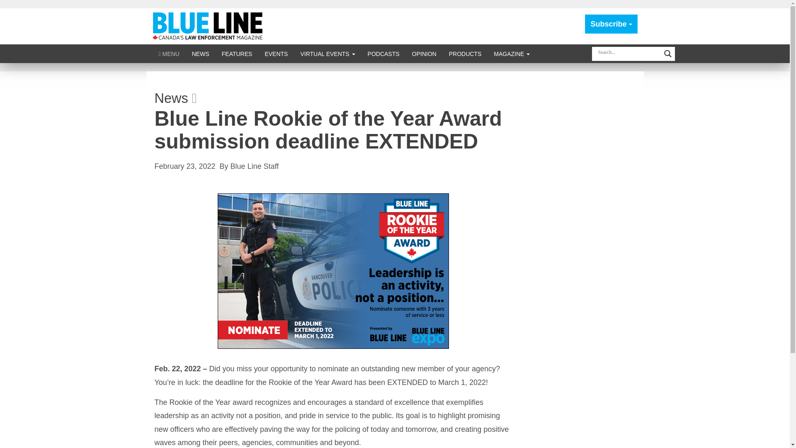  I want to click on EVENTS, so click(276, 54).